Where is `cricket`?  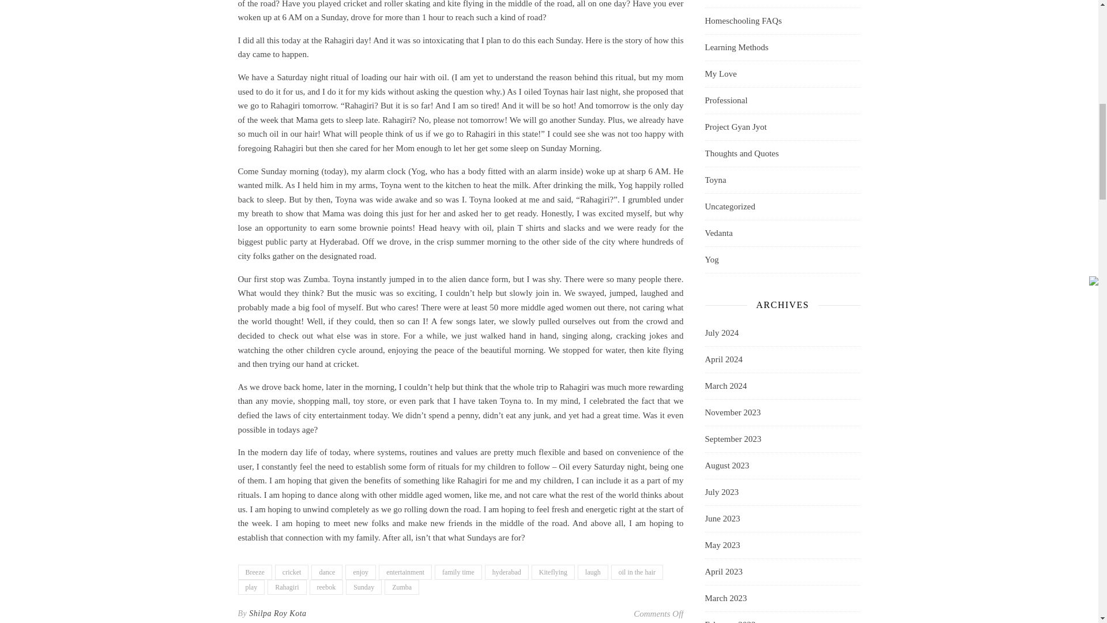
cricket is located at coordinates (292, 572).